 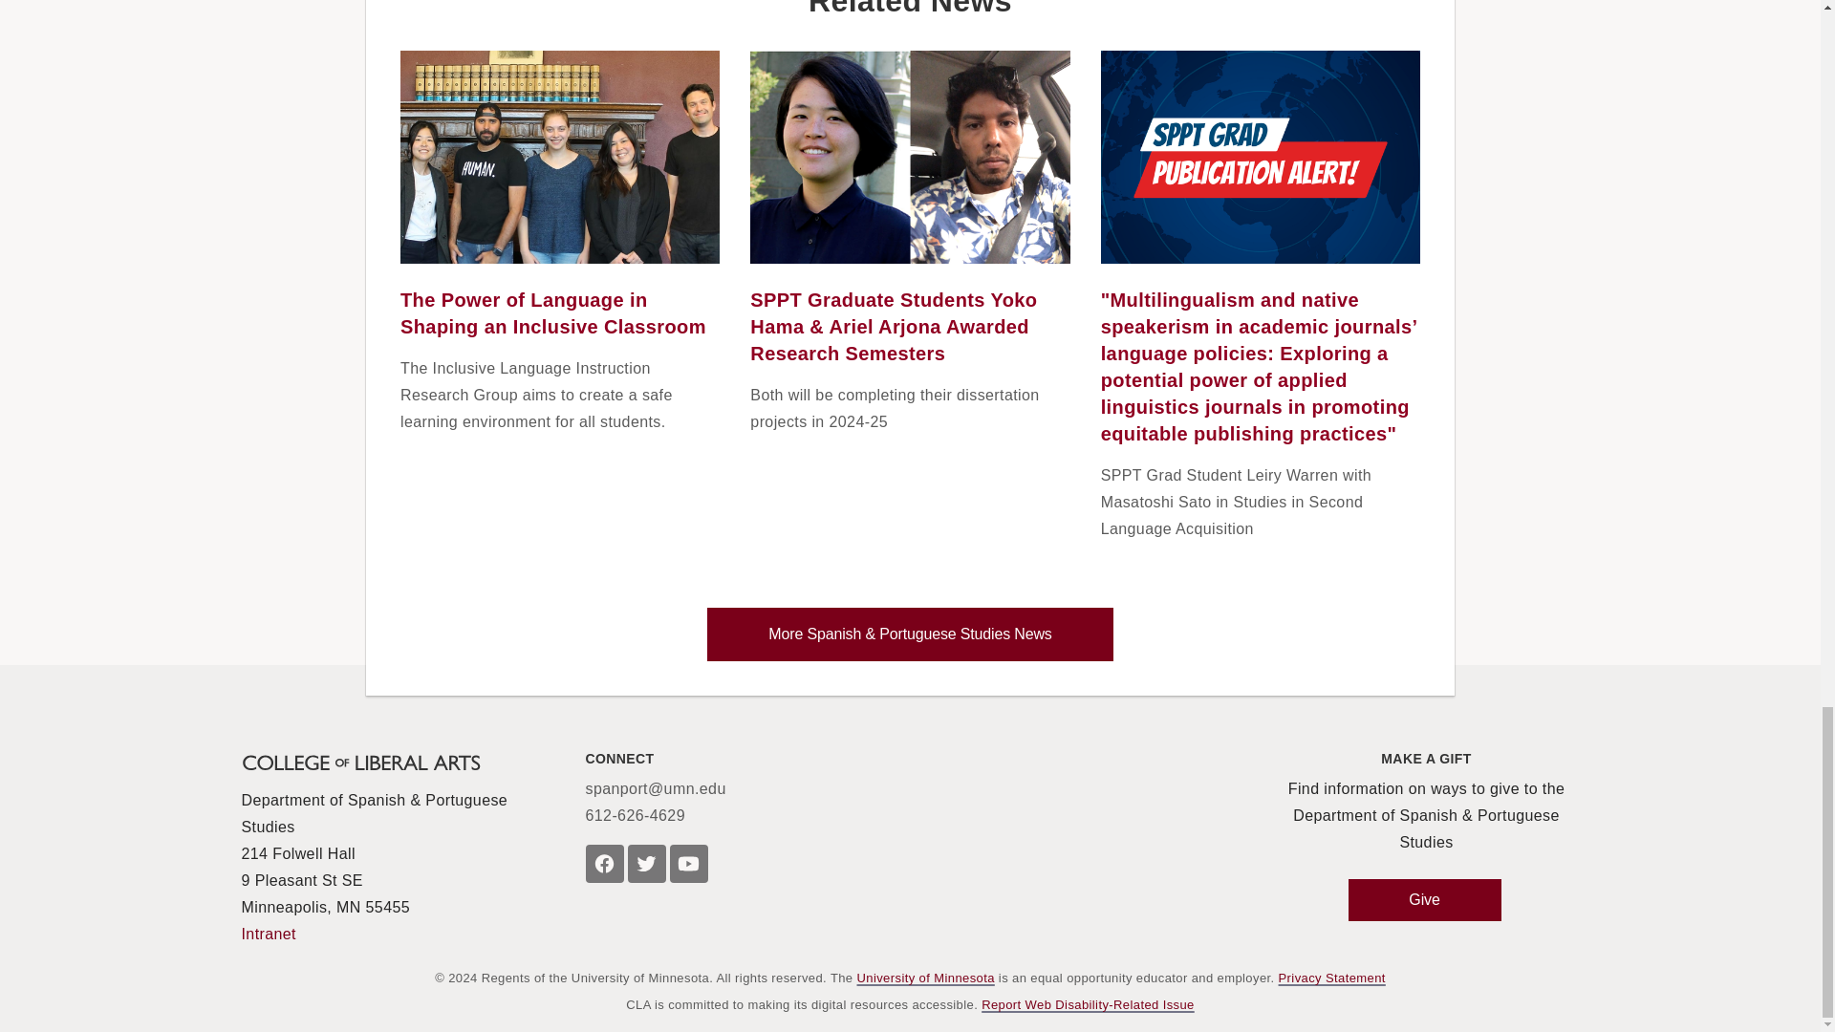 I want to click on University of Minnesota, so click(x=925, y=978).